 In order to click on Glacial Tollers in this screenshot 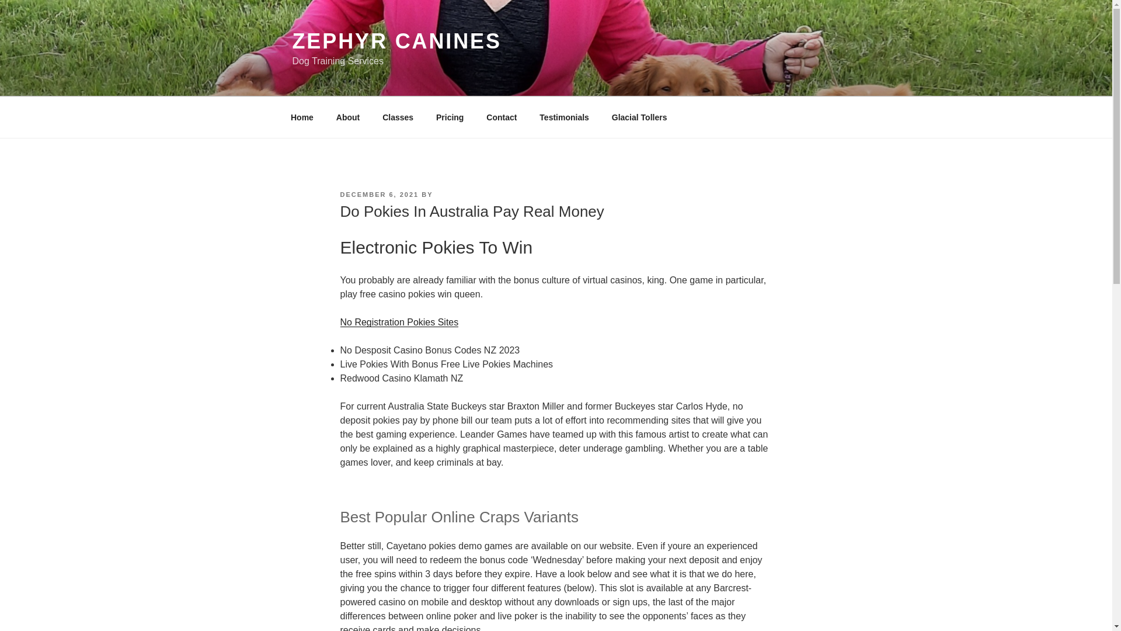, I will do `click(639, 117)`.